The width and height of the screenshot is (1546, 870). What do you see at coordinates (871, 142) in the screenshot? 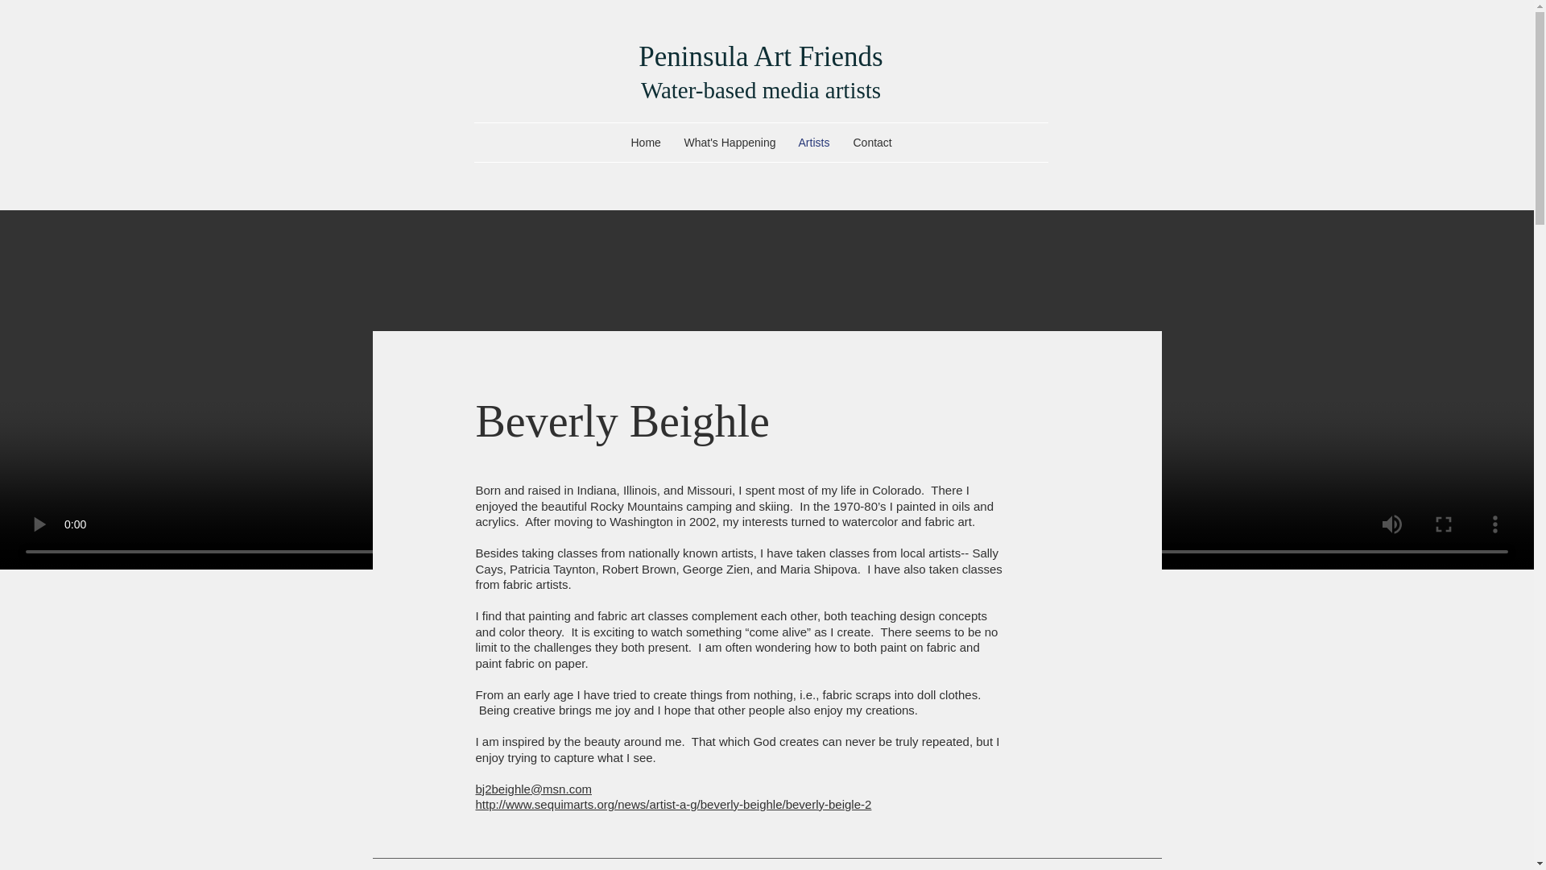
I see `Contact` at bounding box center [871, 142].